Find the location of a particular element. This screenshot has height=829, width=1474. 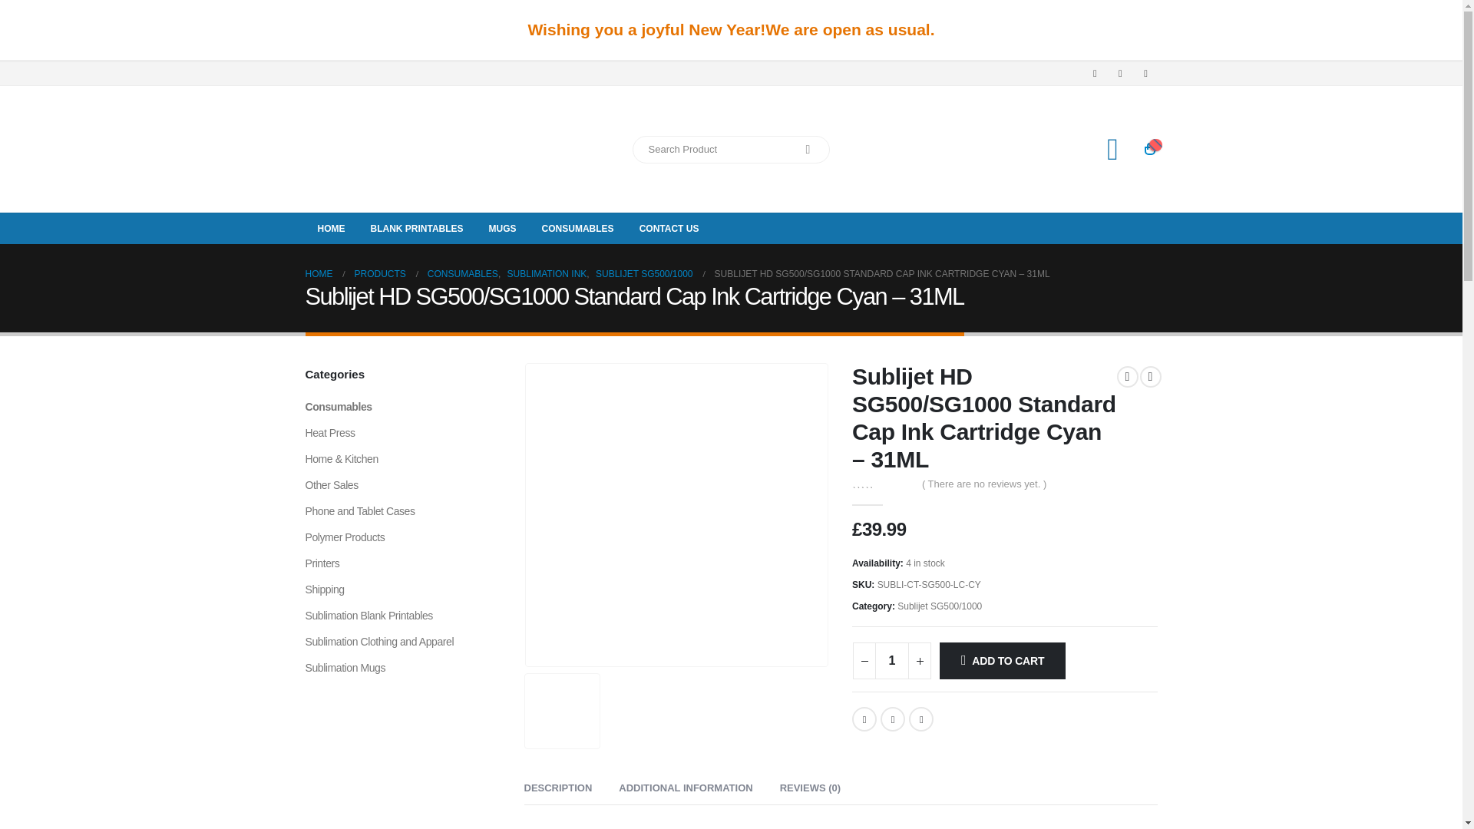

My Account is located at coordinates (1113, 149).